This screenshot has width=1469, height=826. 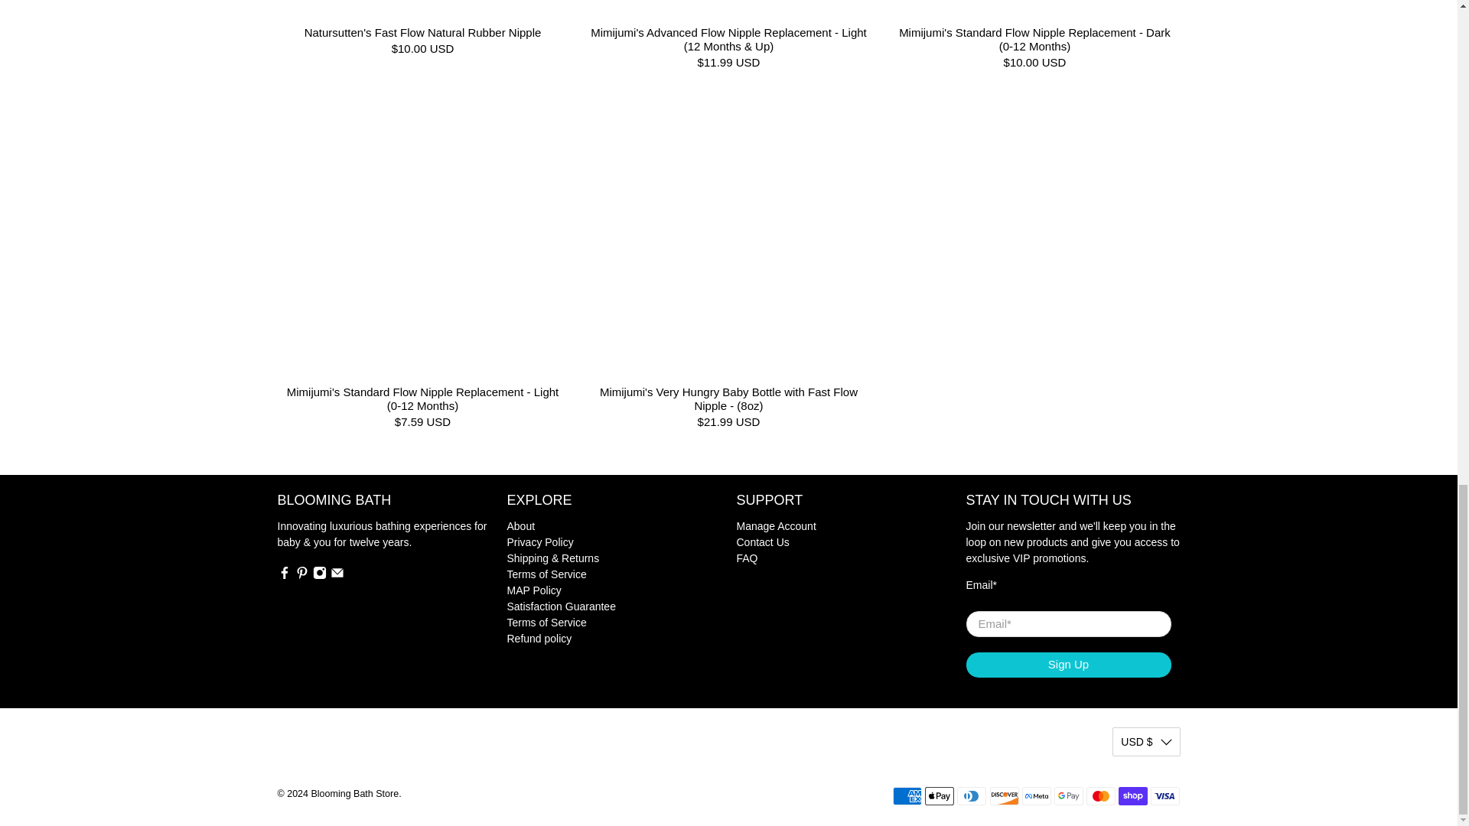 I want to click on American Express, so click(x=907, y=796).